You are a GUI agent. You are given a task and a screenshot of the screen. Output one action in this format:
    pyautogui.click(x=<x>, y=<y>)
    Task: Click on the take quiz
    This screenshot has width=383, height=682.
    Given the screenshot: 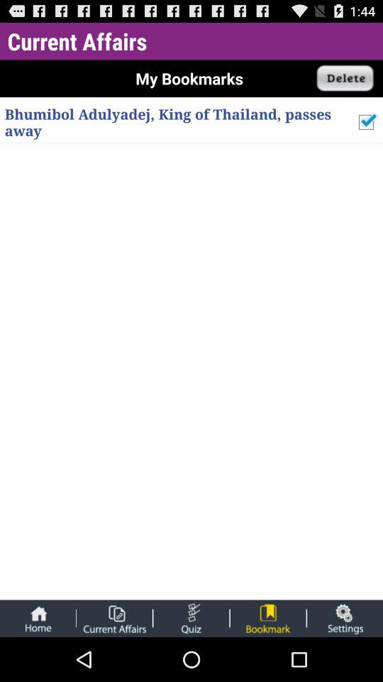 What is the action you would take?
    pyautogui.click(x=191, y=618)
    